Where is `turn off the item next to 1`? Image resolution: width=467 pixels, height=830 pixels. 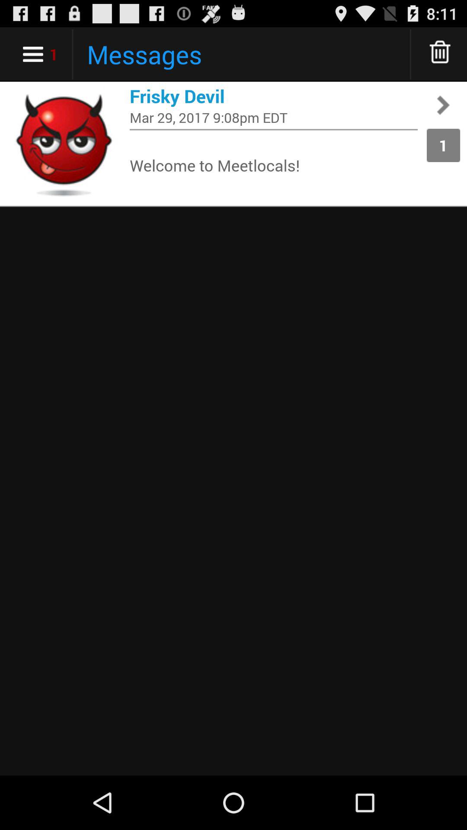 turn off the item next to 1 is located at coordinates (274, 118).